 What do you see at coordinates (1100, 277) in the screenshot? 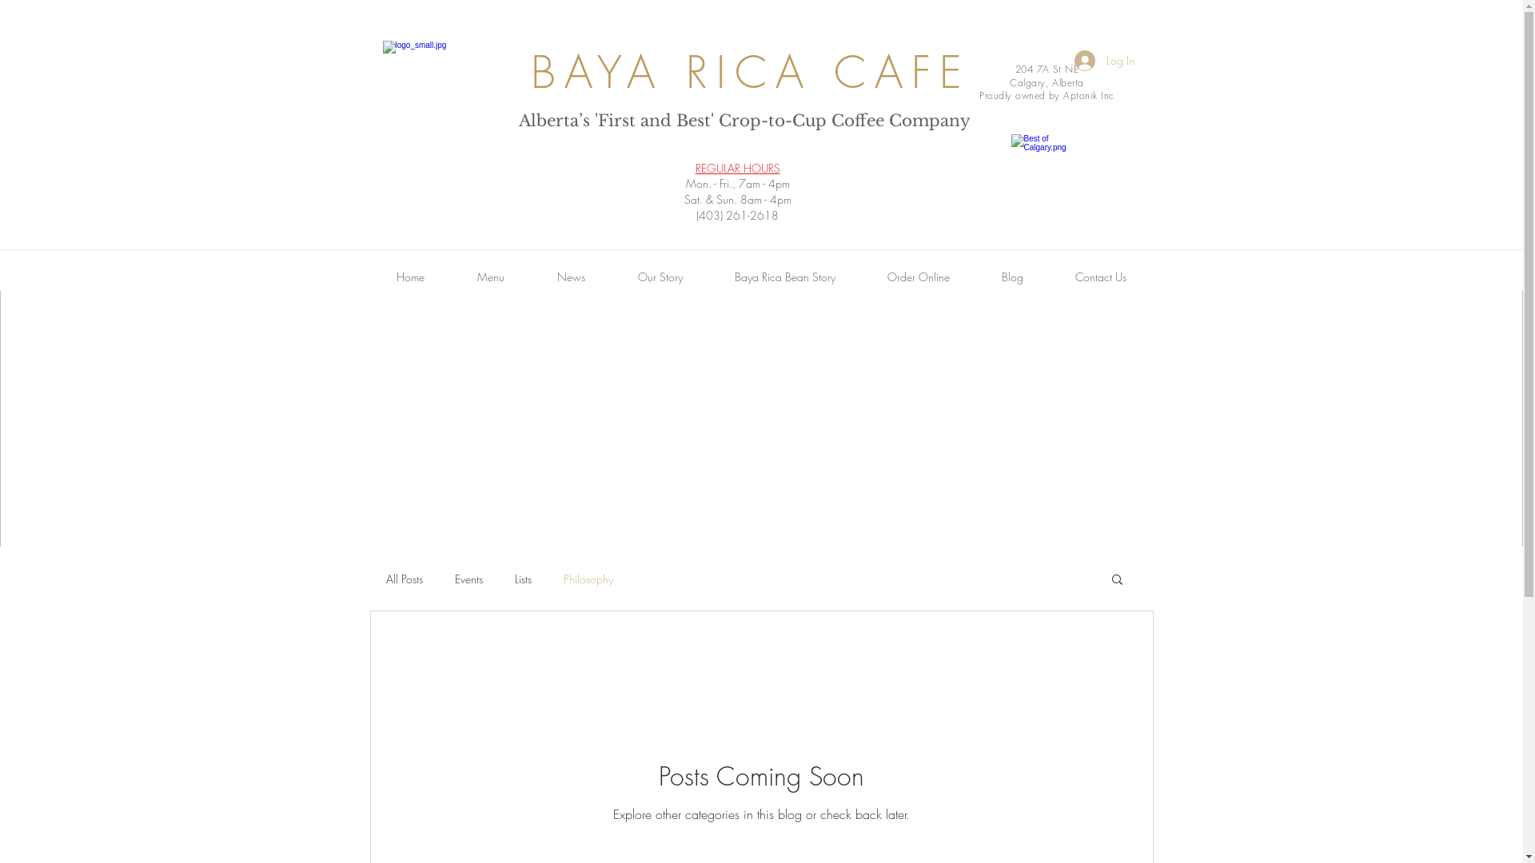
I see `Contact Us` at bounding box center [1100, 277].